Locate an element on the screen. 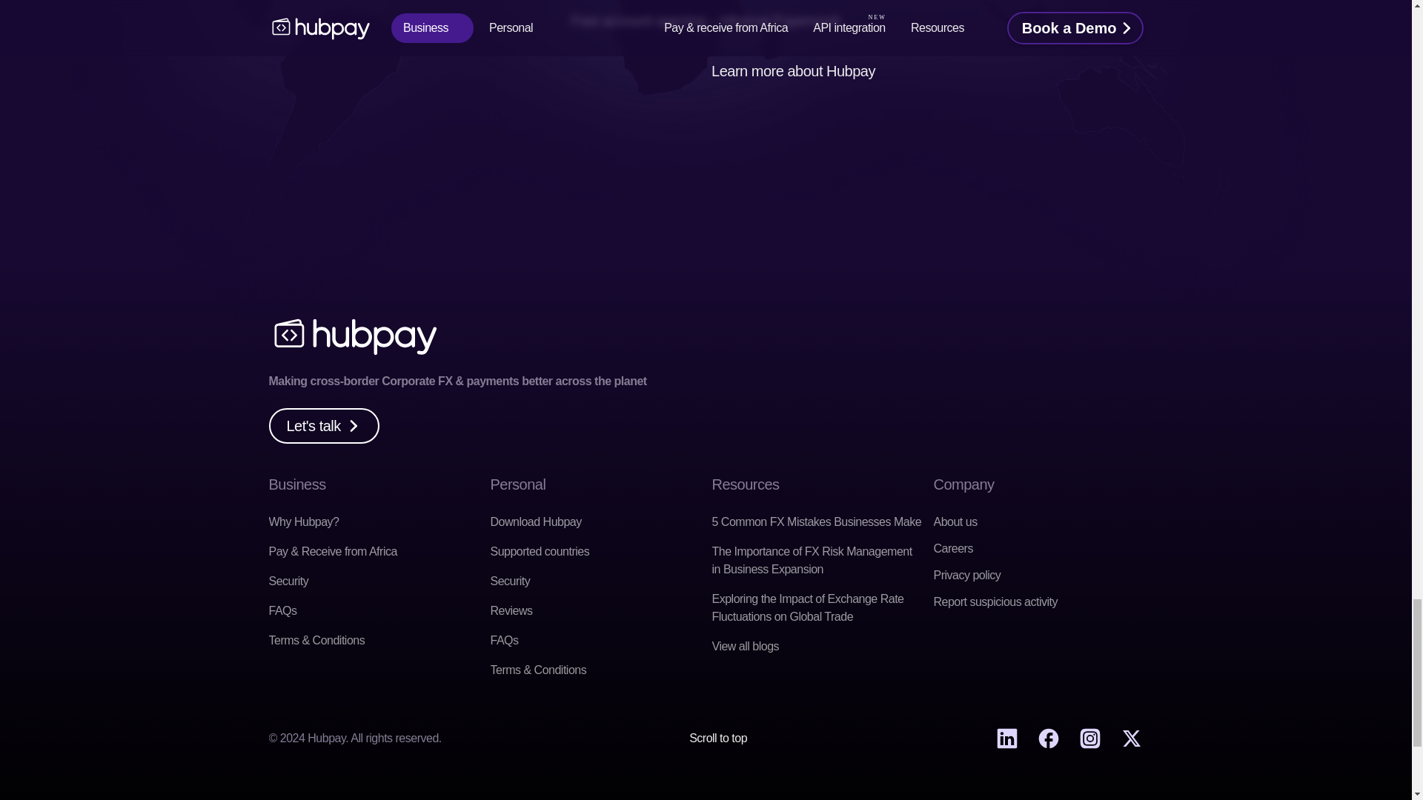 This screenshot has height=800, width=1423. Business is located at coordinates (296, 484).